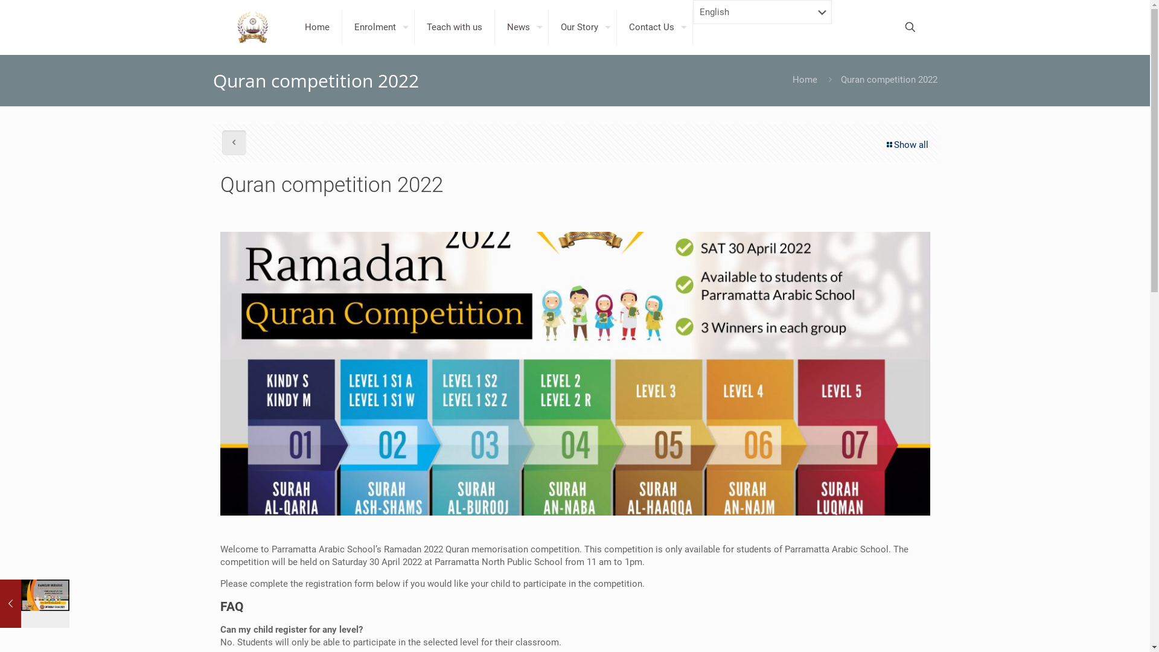  I want to click on Aljazeera Arabic Learning, so click(754, 524).